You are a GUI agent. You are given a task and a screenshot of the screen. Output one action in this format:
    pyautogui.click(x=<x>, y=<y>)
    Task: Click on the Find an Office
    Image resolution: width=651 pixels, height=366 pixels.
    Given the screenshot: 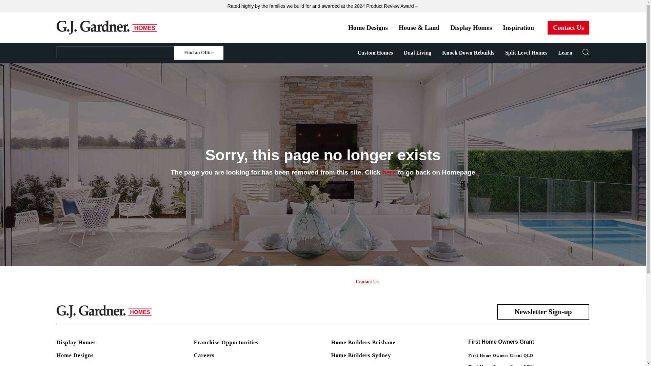 What is the action you would take?
    pyautogui.click(x=199, y=53)
    